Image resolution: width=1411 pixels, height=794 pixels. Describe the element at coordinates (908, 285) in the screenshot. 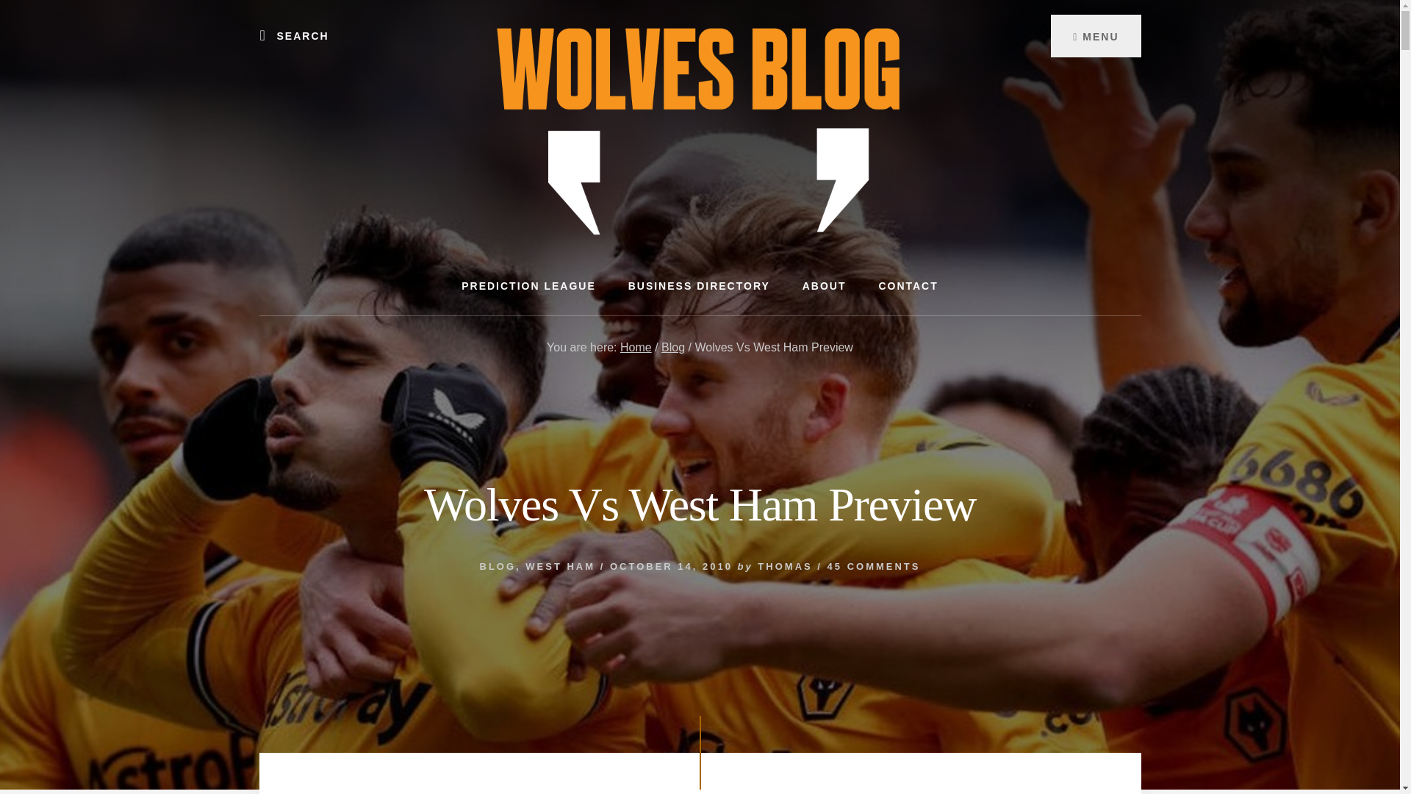

I see `CONTACT` at that location.